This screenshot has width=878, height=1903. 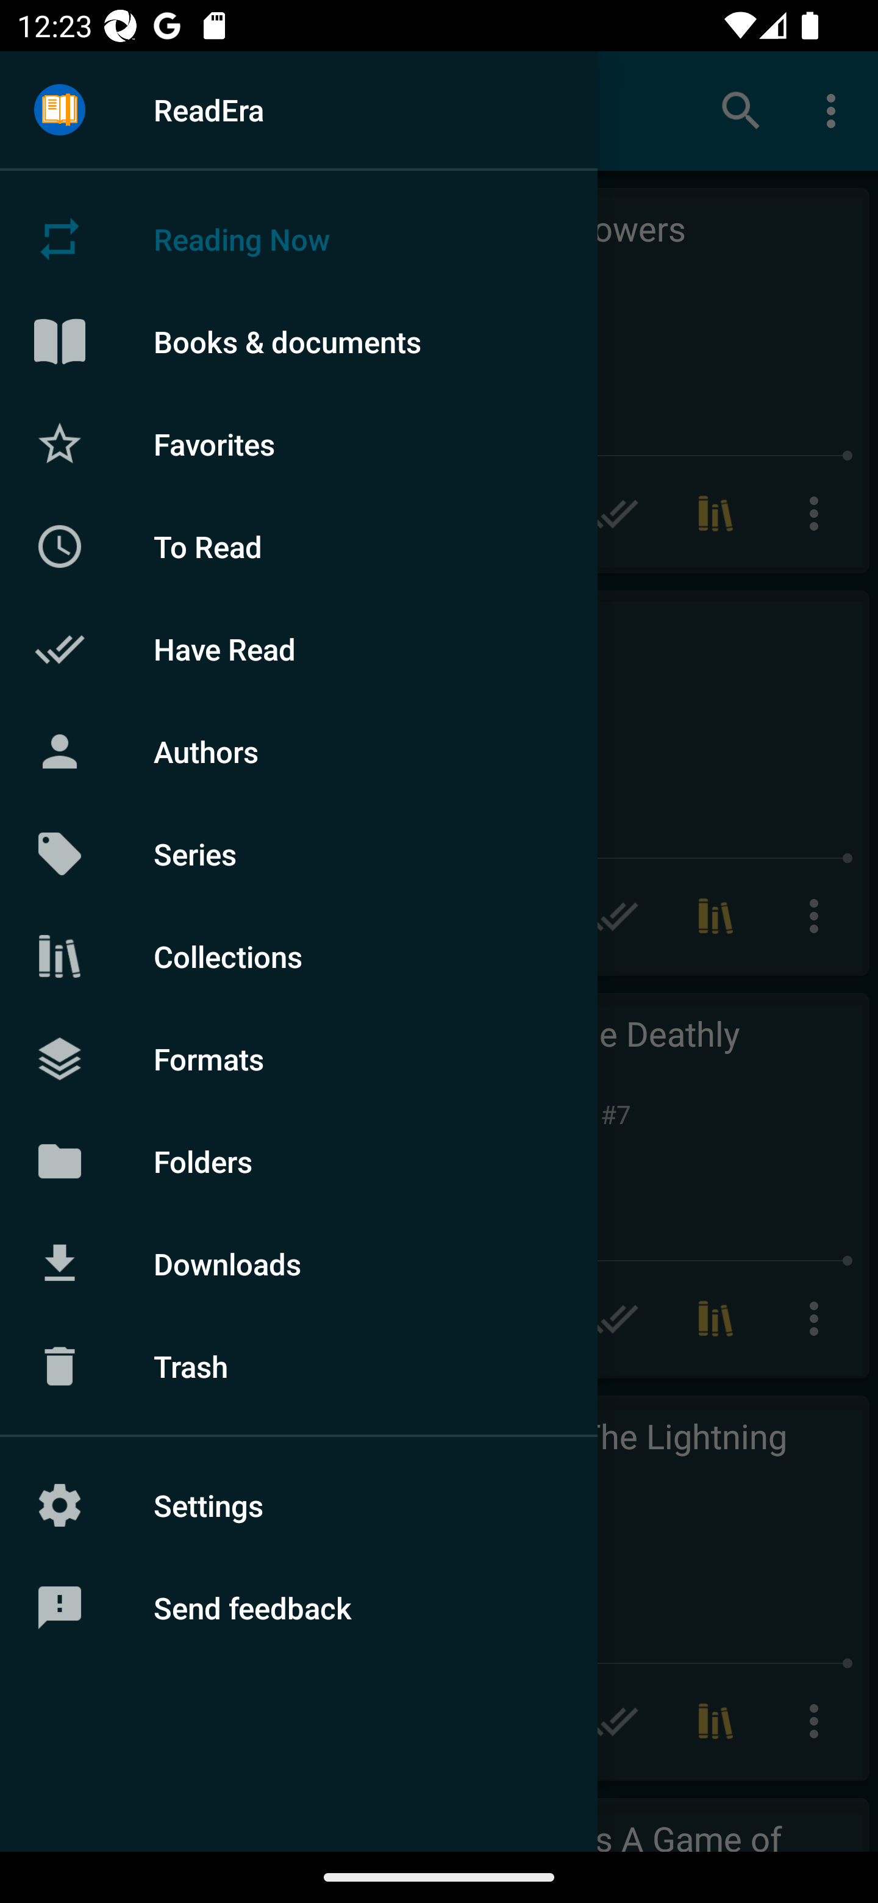 I want to click on To Read, so click(x=299, y=546).